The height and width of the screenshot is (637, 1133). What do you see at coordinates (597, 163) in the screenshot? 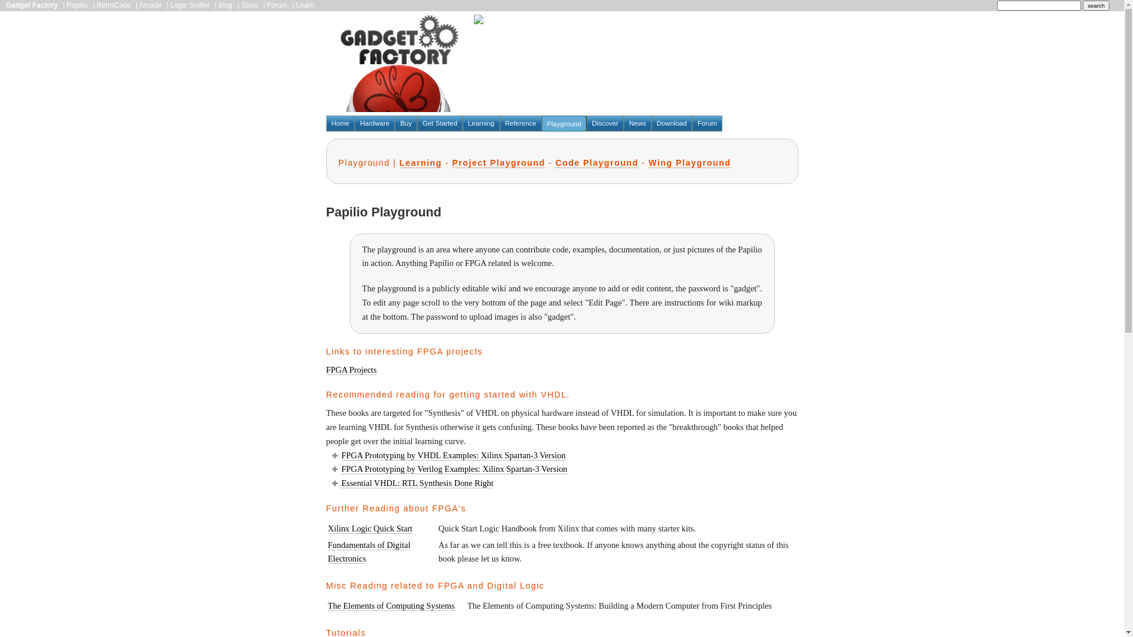
I see `Code Playground` at bounding box center [597, 163].